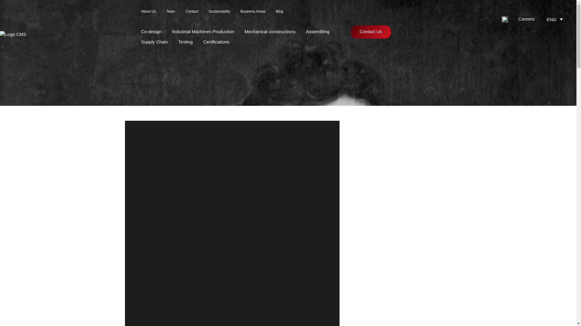 The image size is (581, 326). I want to click on Testing, so click(185, 42).